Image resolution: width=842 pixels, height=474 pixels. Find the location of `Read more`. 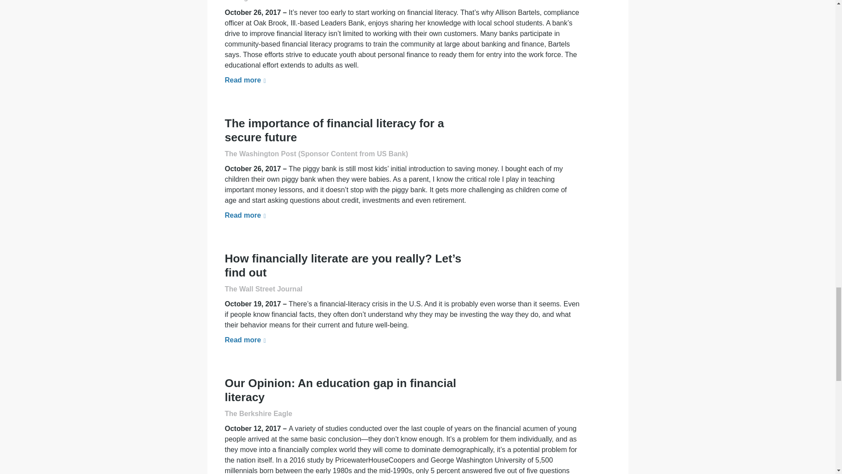

Read more is located at coordinates (245, 215).